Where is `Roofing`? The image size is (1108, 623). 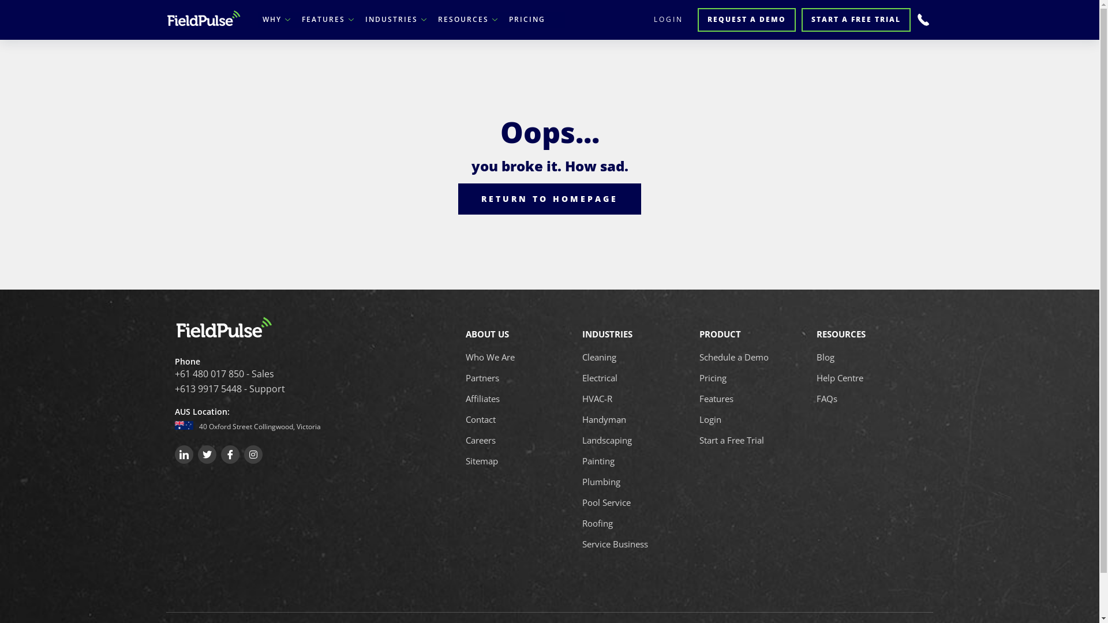
Roofing is located at coordinates (598, 523).